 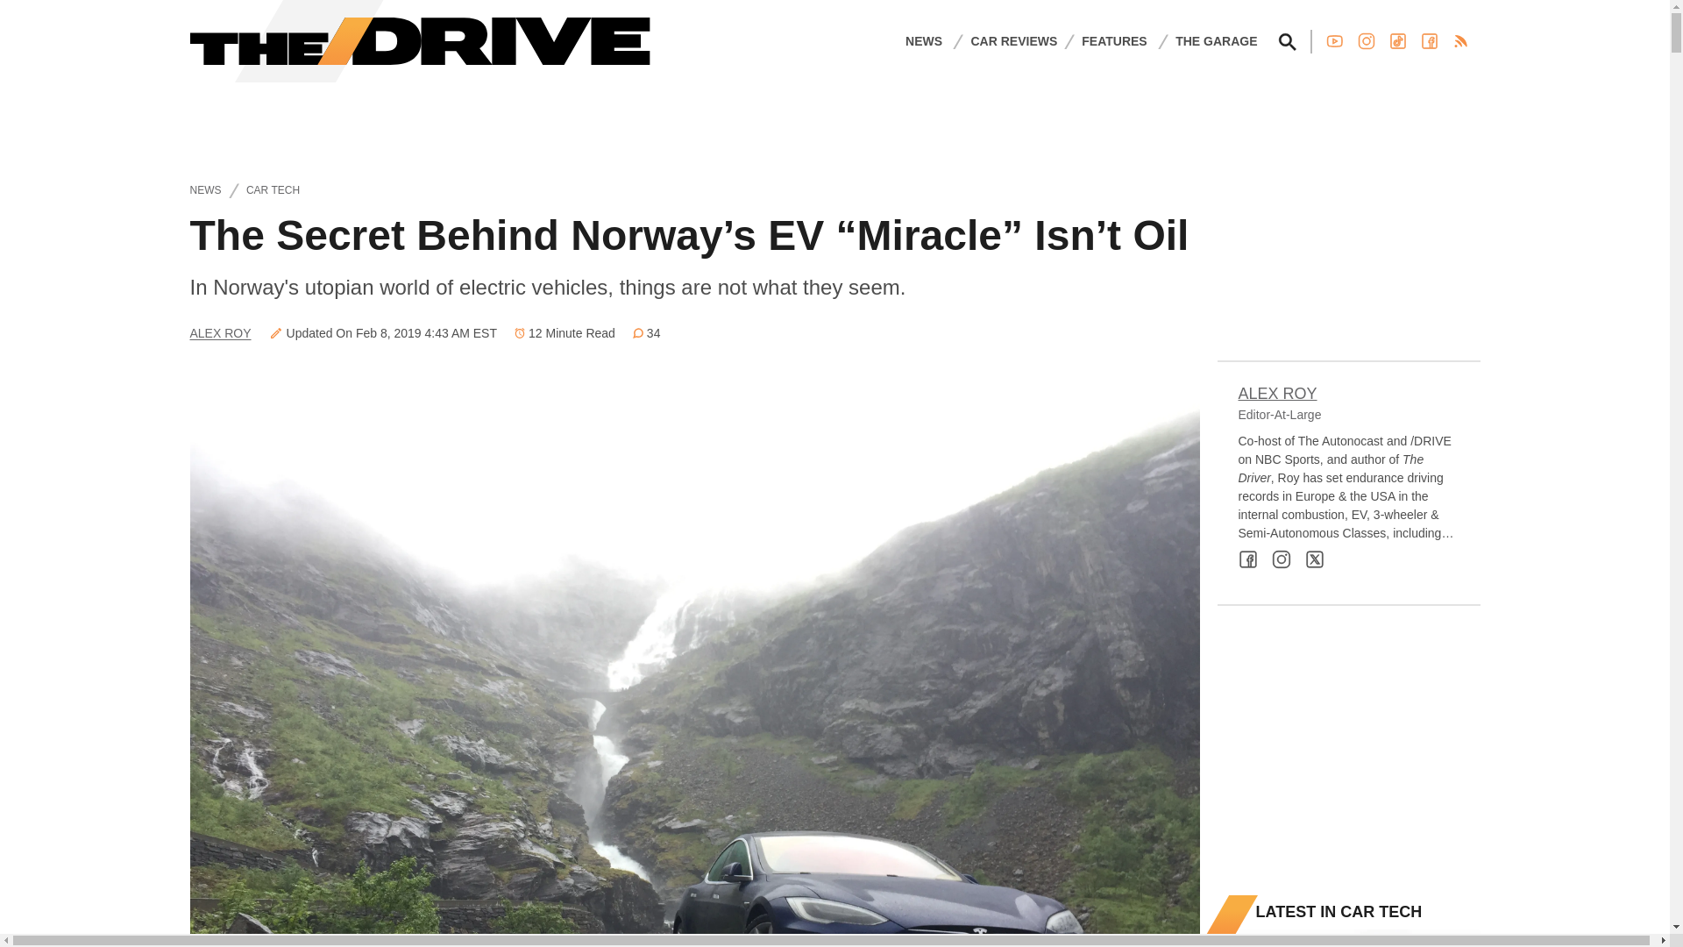 What do you see at coordinates (834, 121) in the screenshot?
I see `3rd party ad content` at bounding box center [834, 121].